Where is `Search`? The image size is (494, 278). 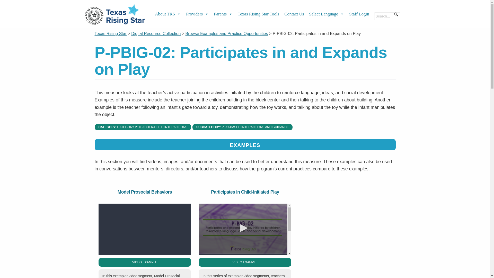 Search is located at coordinates (8, 4).